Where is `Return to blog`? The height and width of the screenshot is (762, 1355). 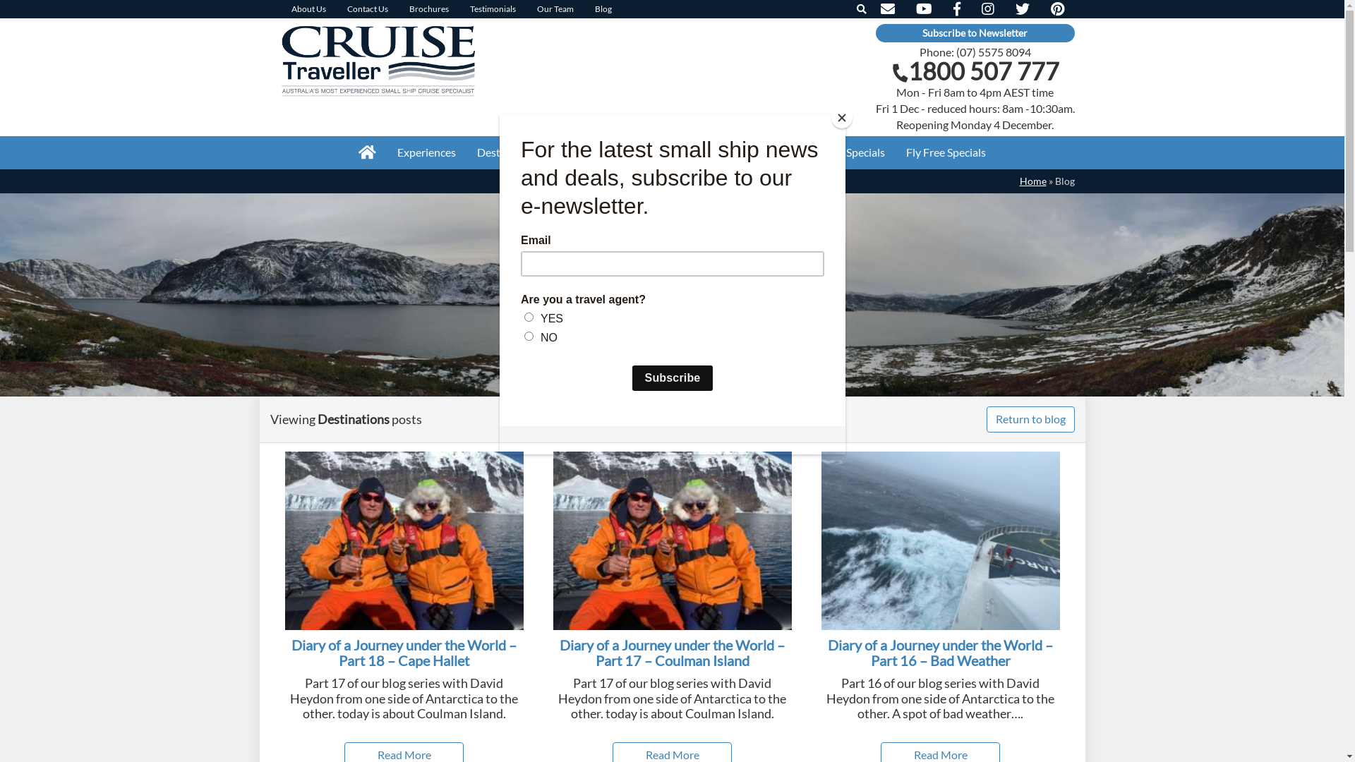
Return to blog is located at coordinates (1030, 419).